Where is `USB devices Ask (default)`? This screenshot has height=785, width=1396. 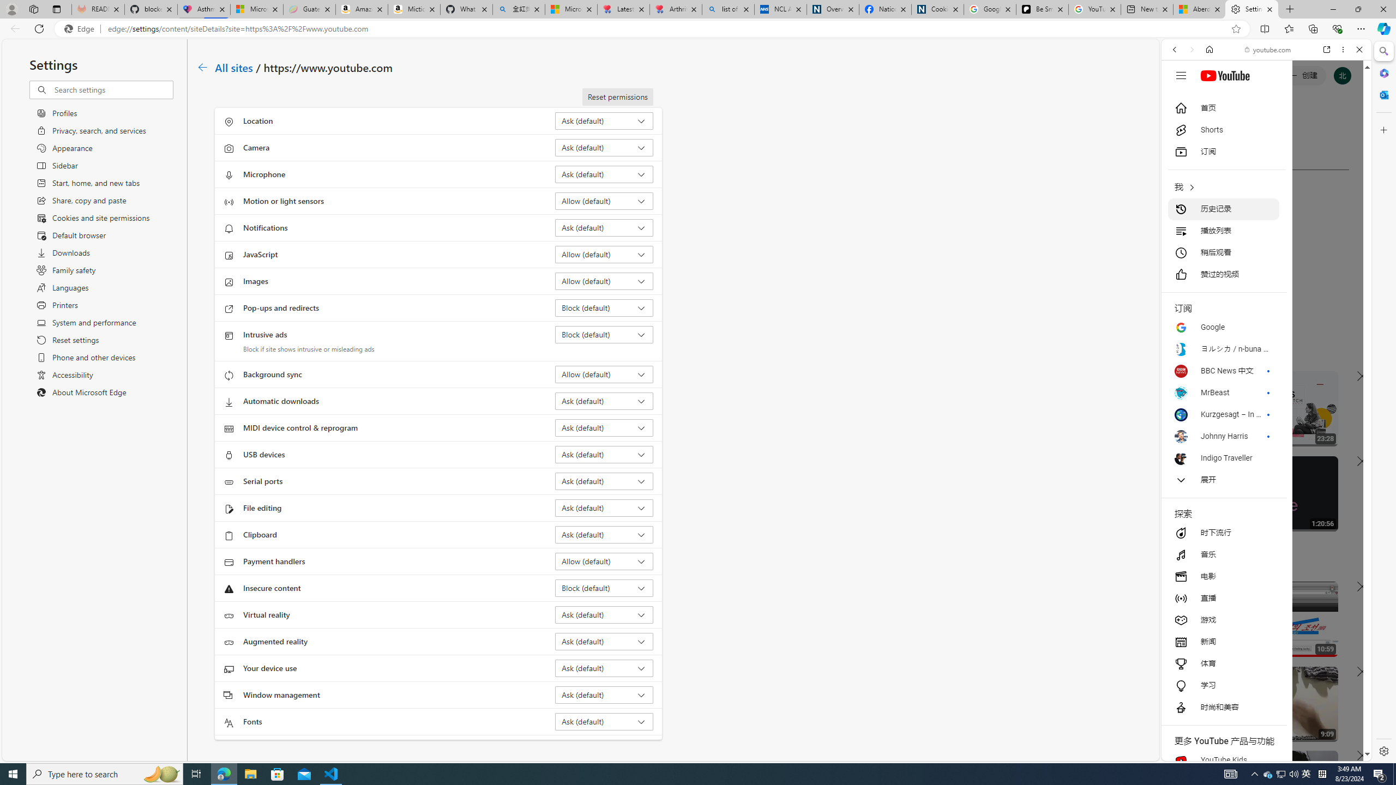
USB devices Ask (default) is located at coordinates (604, 454).